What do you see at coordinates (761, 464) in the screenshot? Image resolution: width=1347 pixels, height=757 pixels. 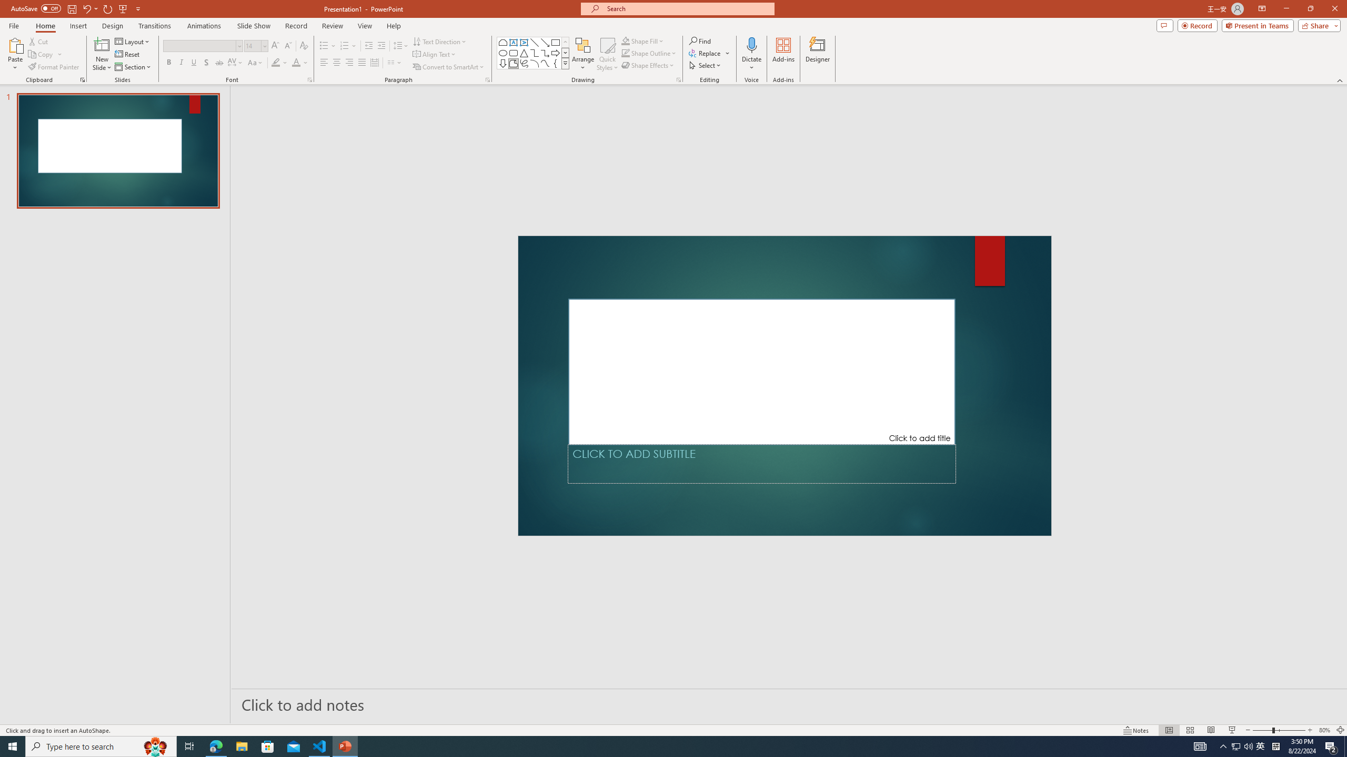 I see `Subtitle TextBox` at bounding box center [761, 464].